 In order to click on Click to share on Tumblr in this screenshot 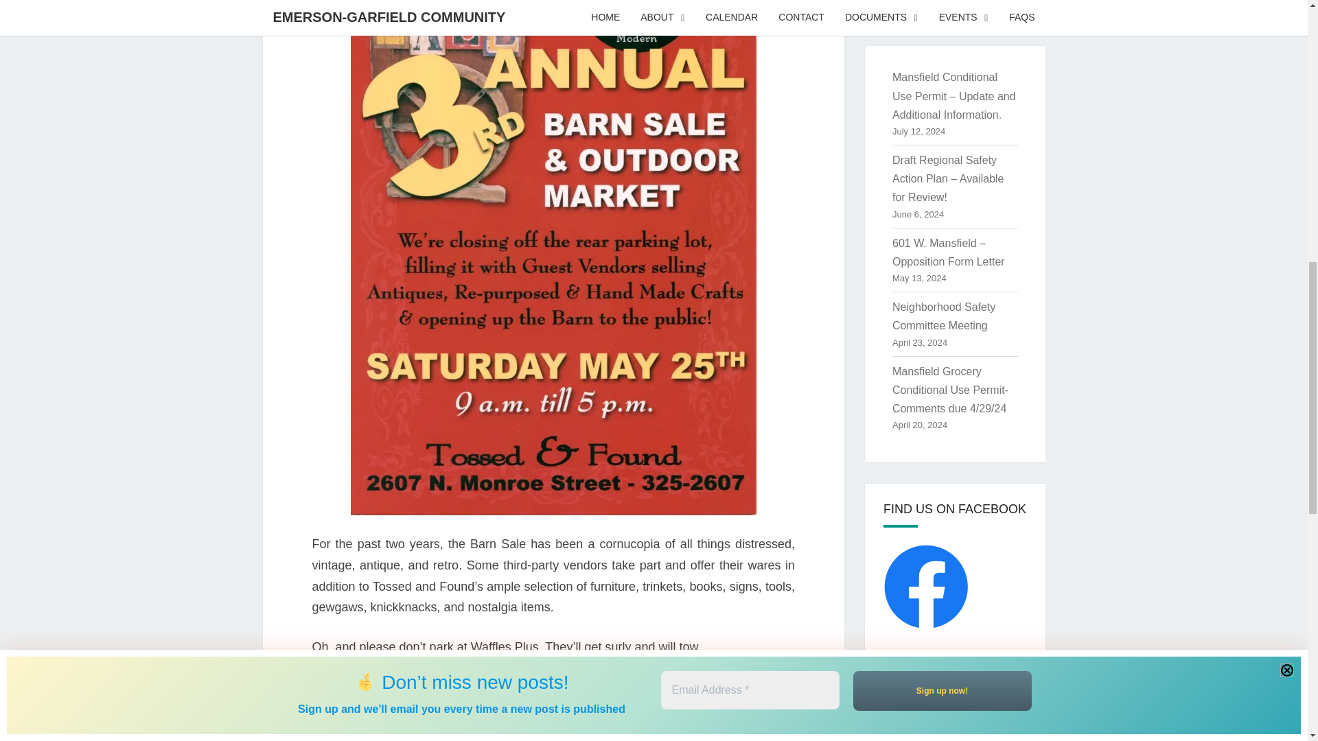, I will do `click(350, 715)`.